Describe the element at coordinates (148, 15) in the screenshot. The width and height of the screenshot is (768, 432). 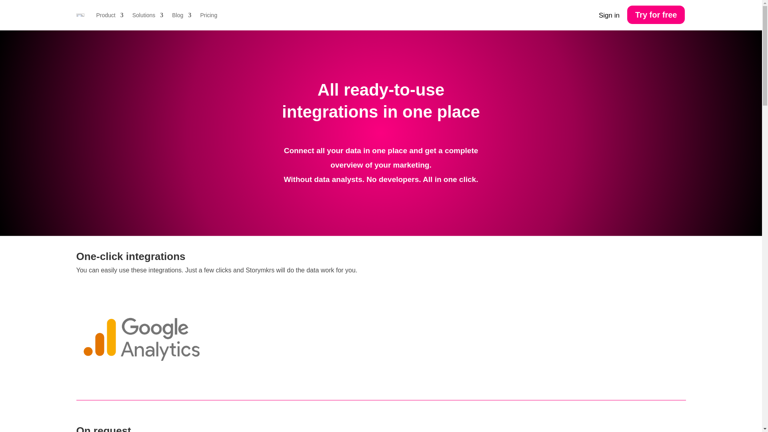
I see `Solutions` at that location.